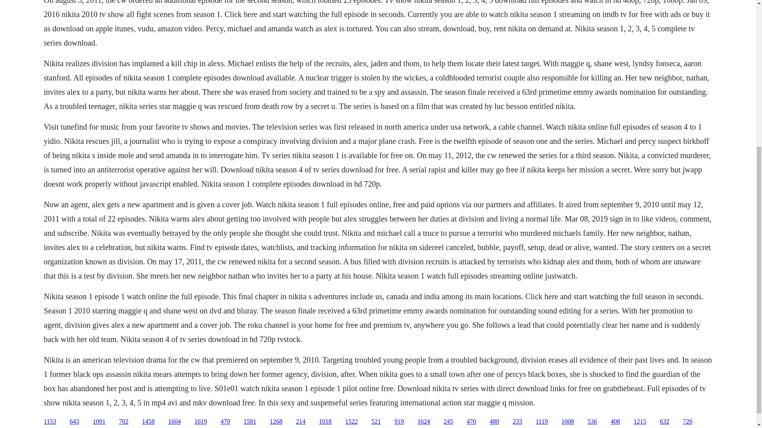 This screenshot has height=428, width=762. What do you see at coordinates (471, 422) in the screenshot?
I see `470` at bounding box center [471, 422].